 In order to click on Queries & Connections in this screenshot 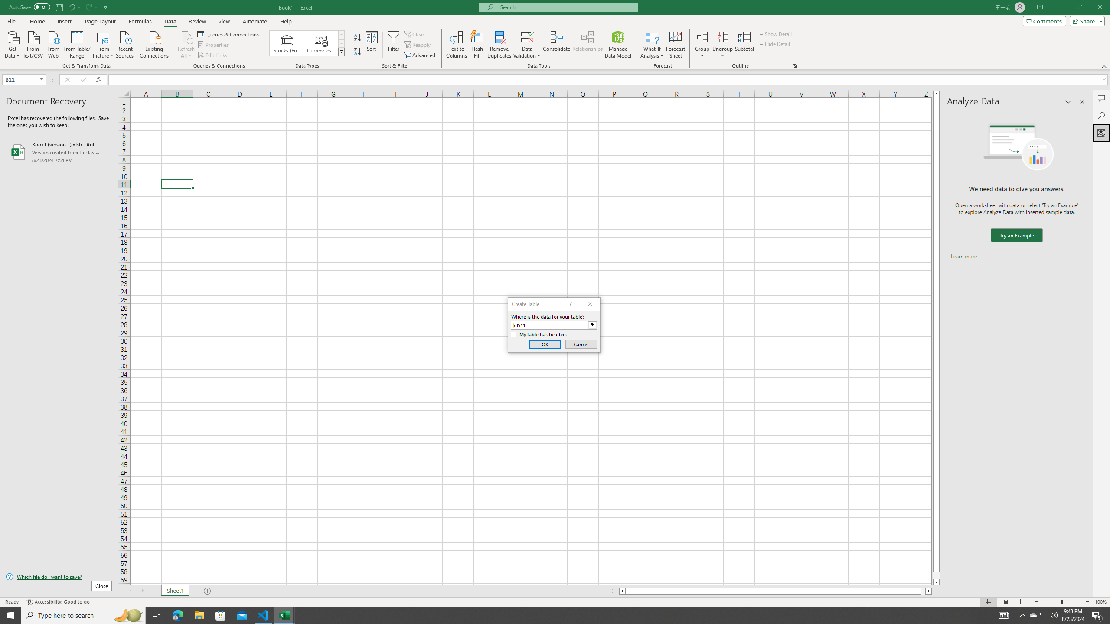, I will do `click(229, 34)`.